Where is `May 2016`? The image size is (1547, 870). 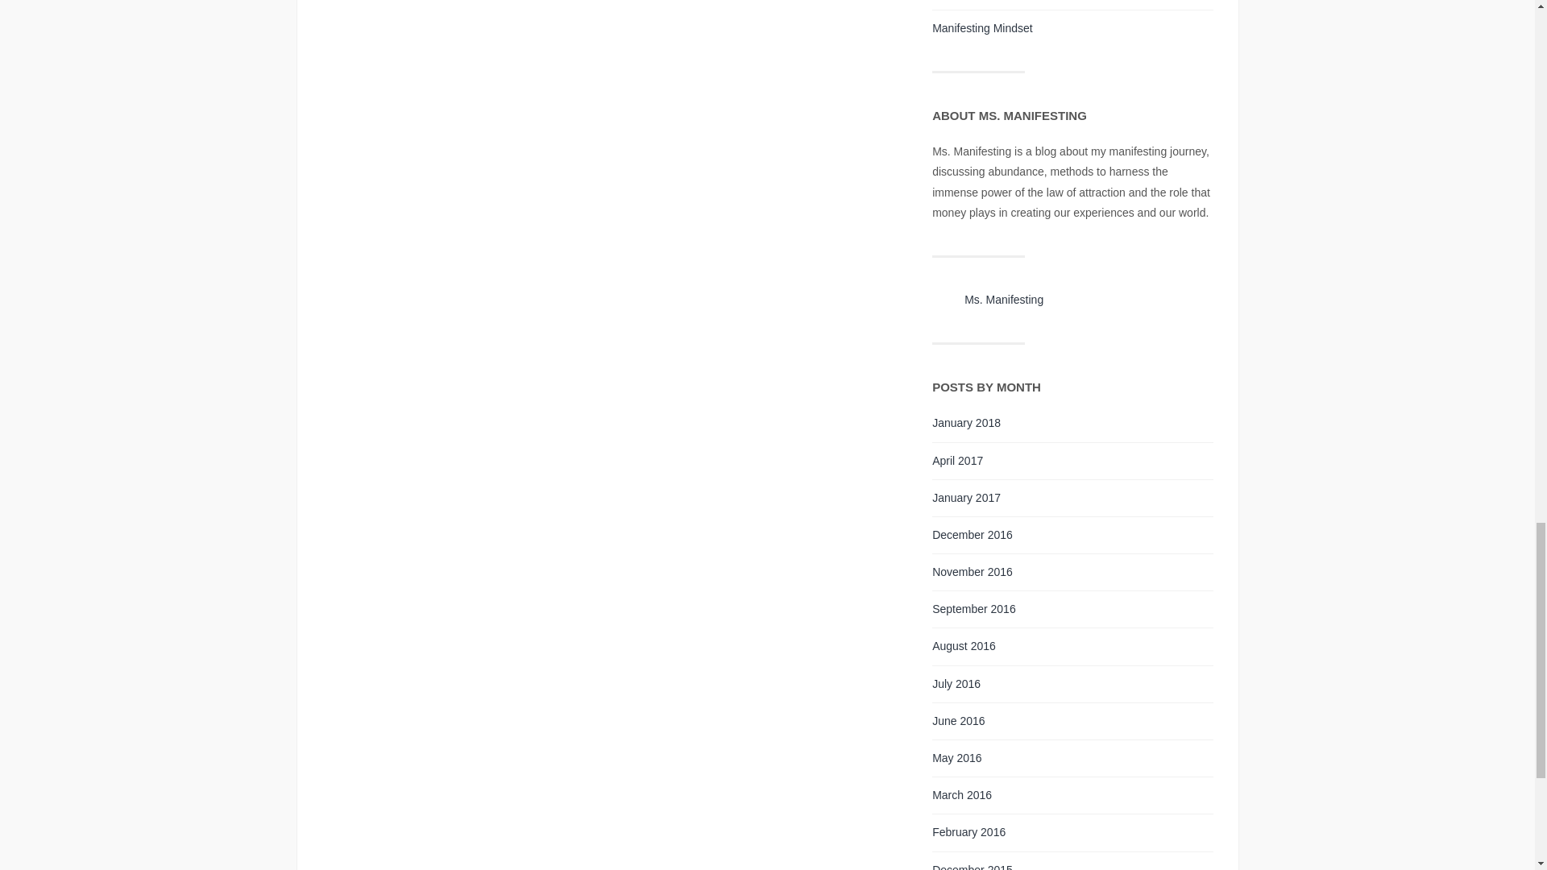
May 2016 is located at coordinates (956, 758).